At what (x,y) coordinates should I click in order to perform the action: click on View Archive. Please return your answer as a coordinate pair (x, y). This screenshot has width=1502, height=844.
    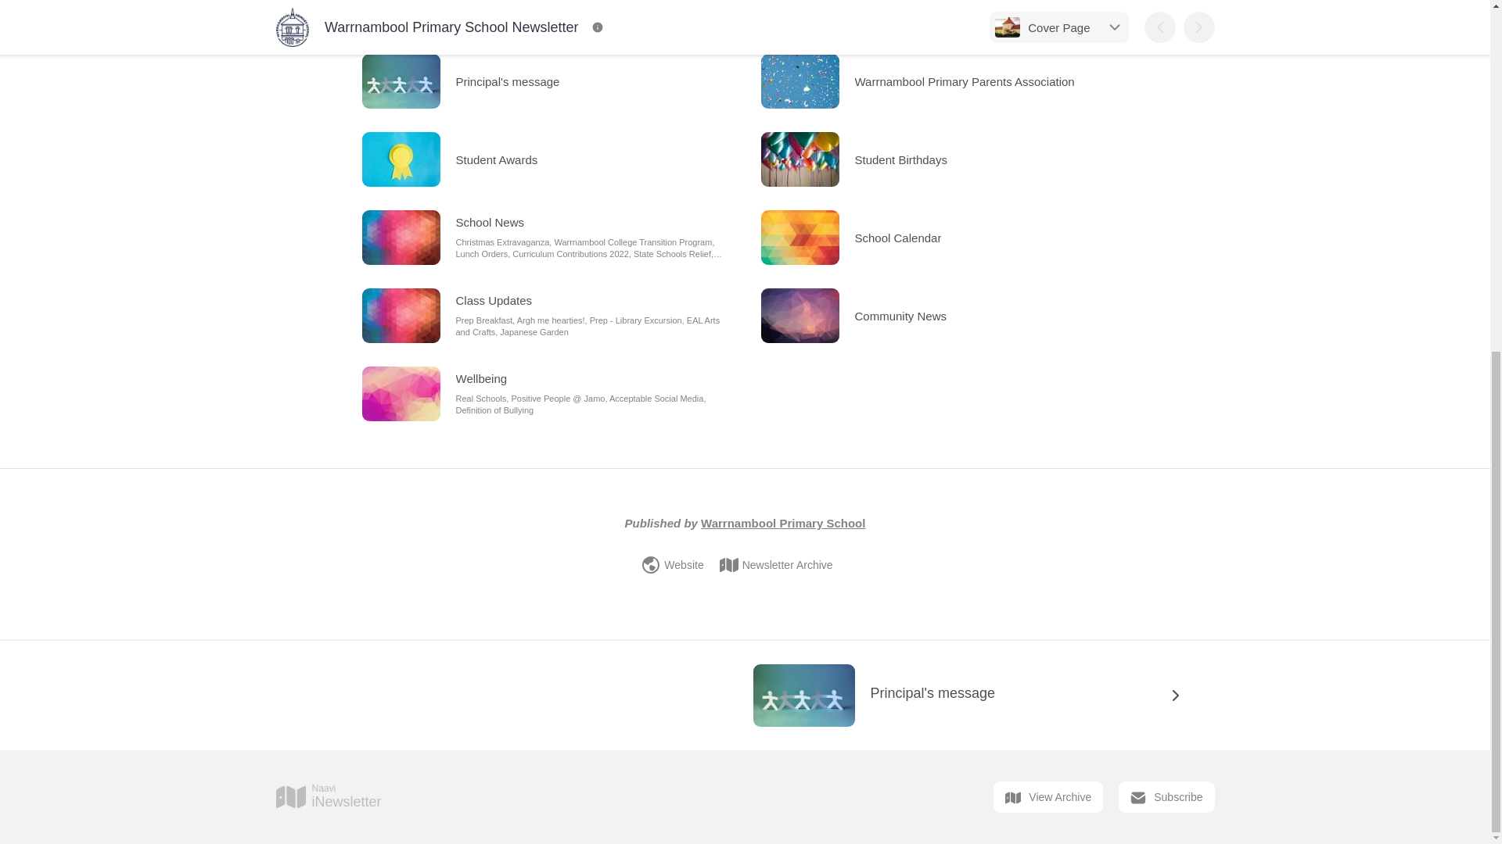
    Looking at the image, I should click on (328, 797).